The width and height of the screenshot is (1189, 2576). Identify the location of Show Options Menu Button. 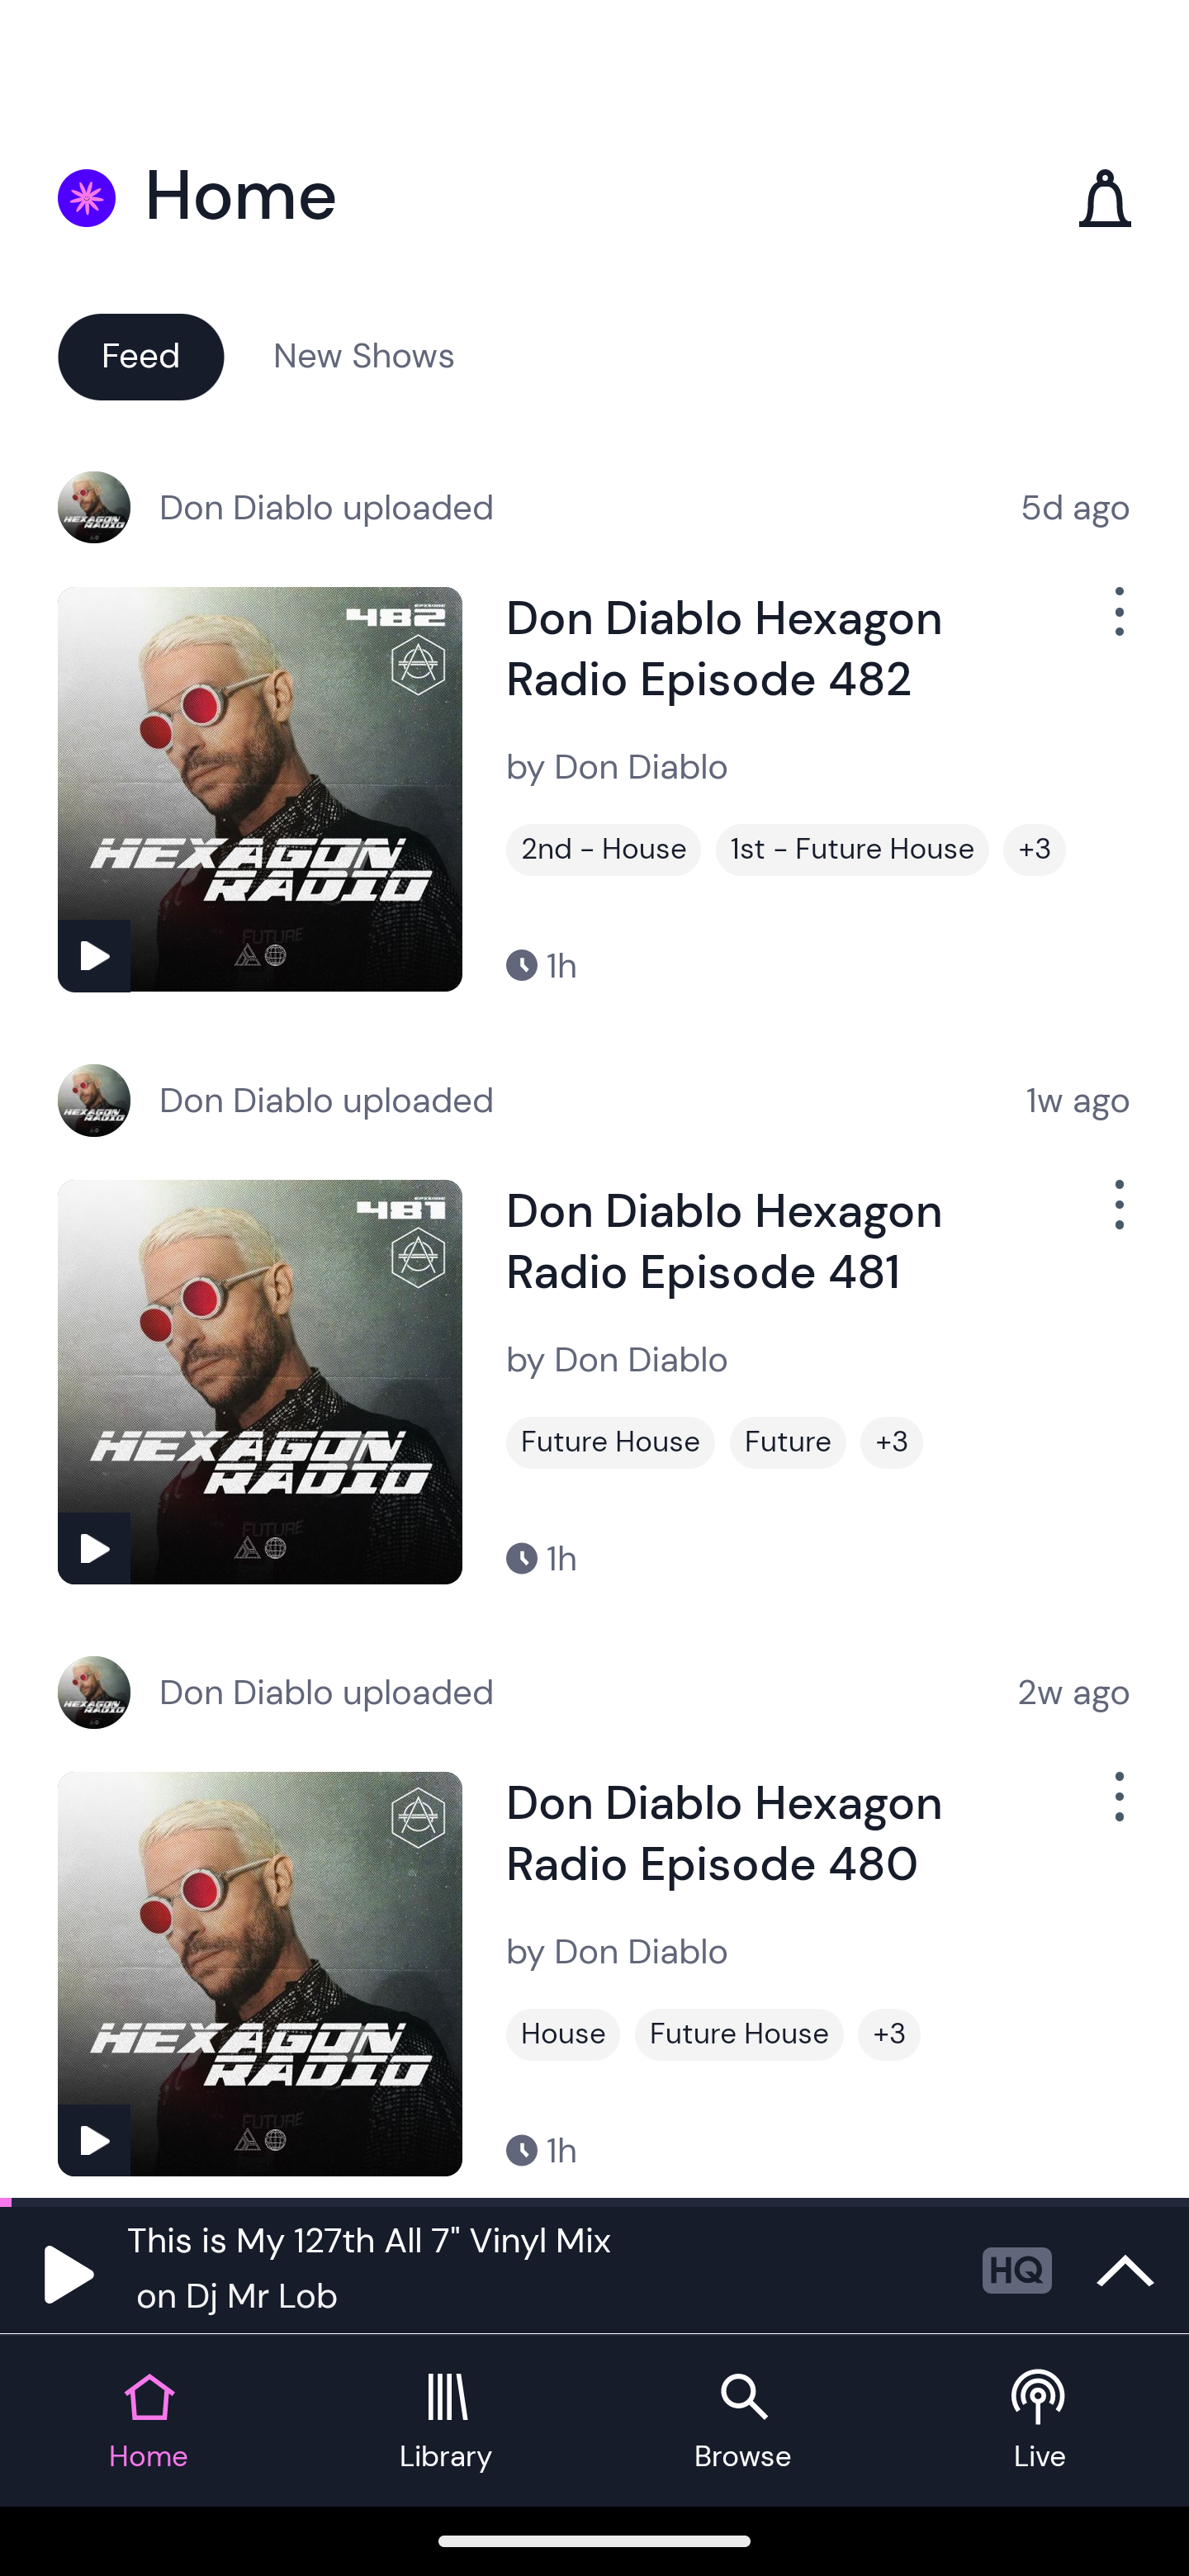
(1116, 1810).